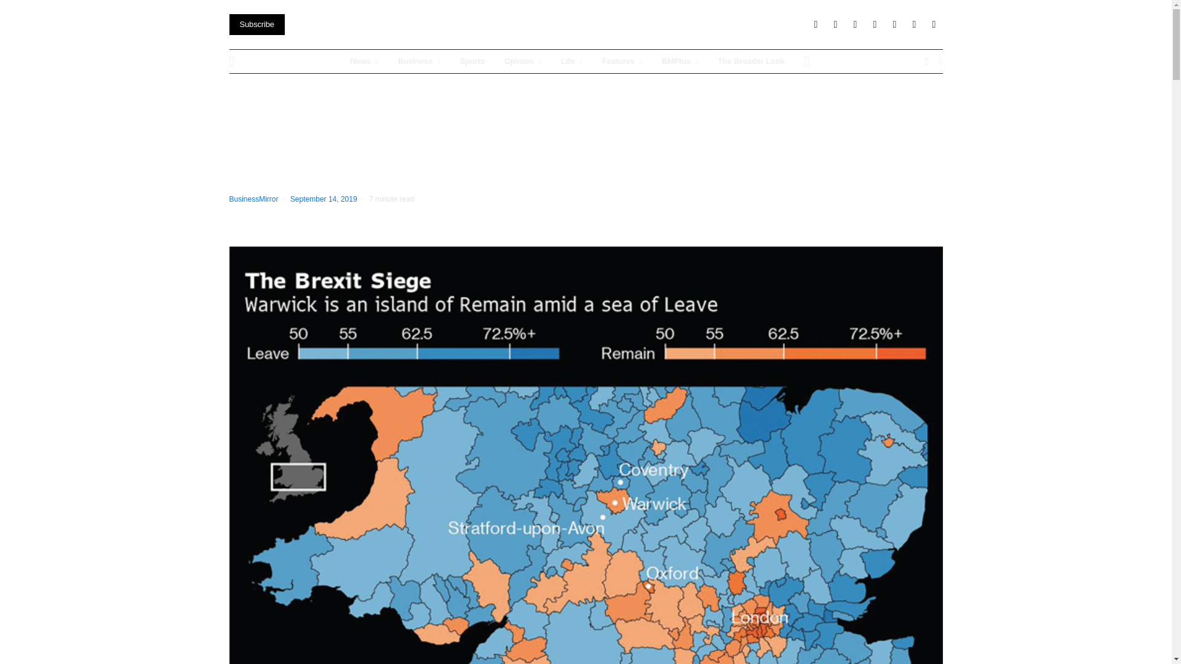  Describe the element at coordinates (253, 199) in the screenshot. I see `View all posts by BusinessMirror` at that location.